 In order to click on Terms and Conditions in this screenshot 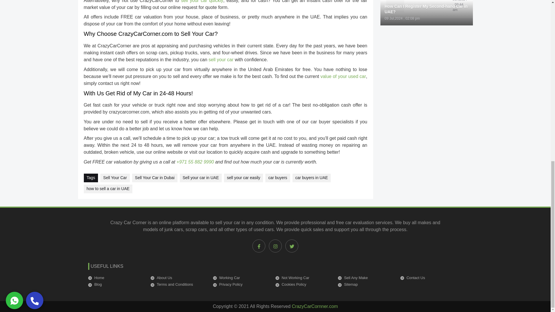, I will do `click(178, 284)`.